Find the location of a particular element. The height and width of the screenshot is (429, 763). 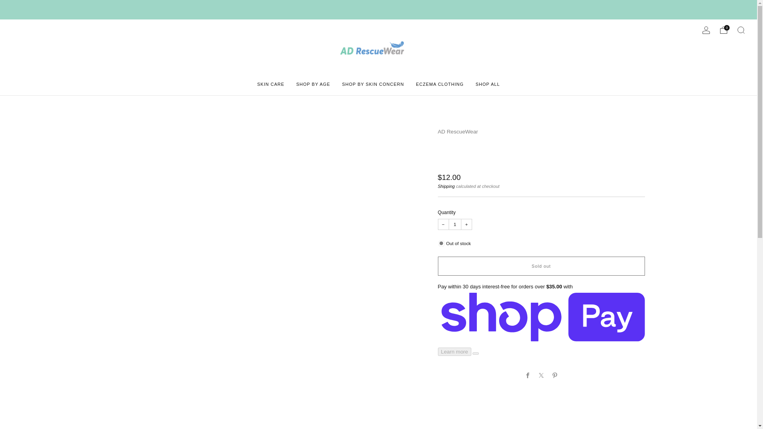

AD RescueWear is located at coordinates (458, 132).